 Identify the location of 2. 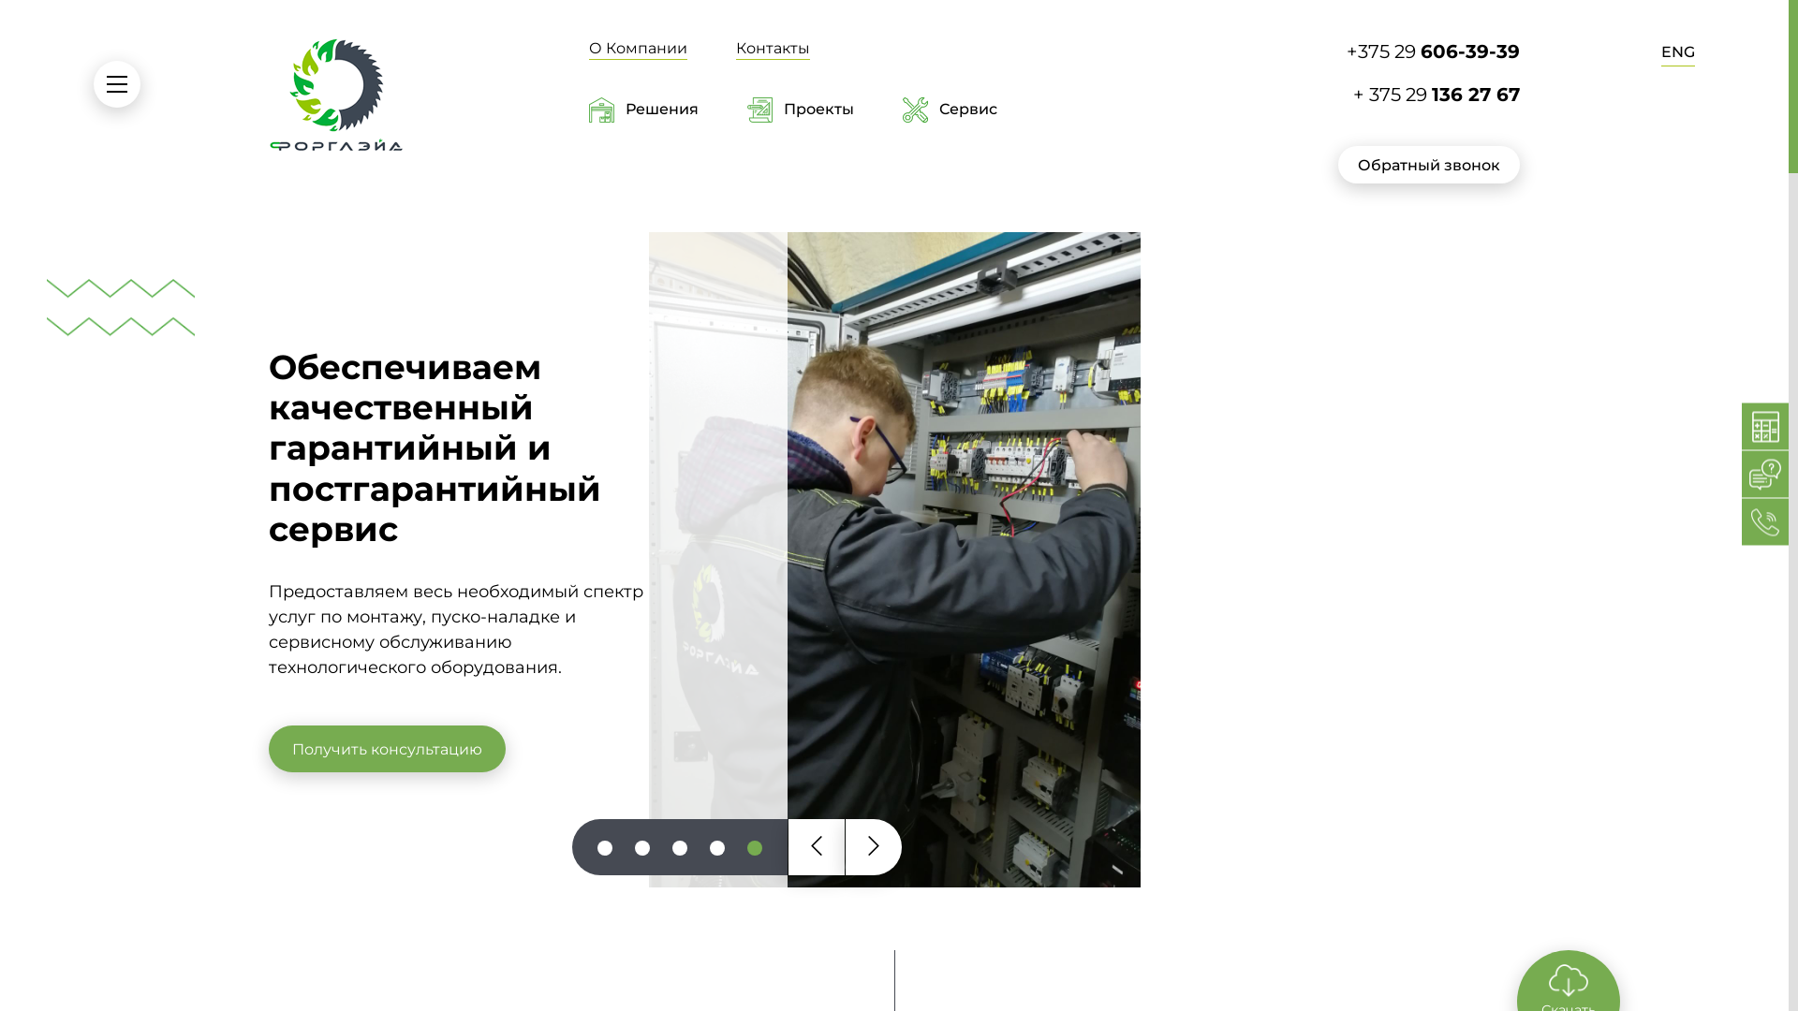
(642, 848).